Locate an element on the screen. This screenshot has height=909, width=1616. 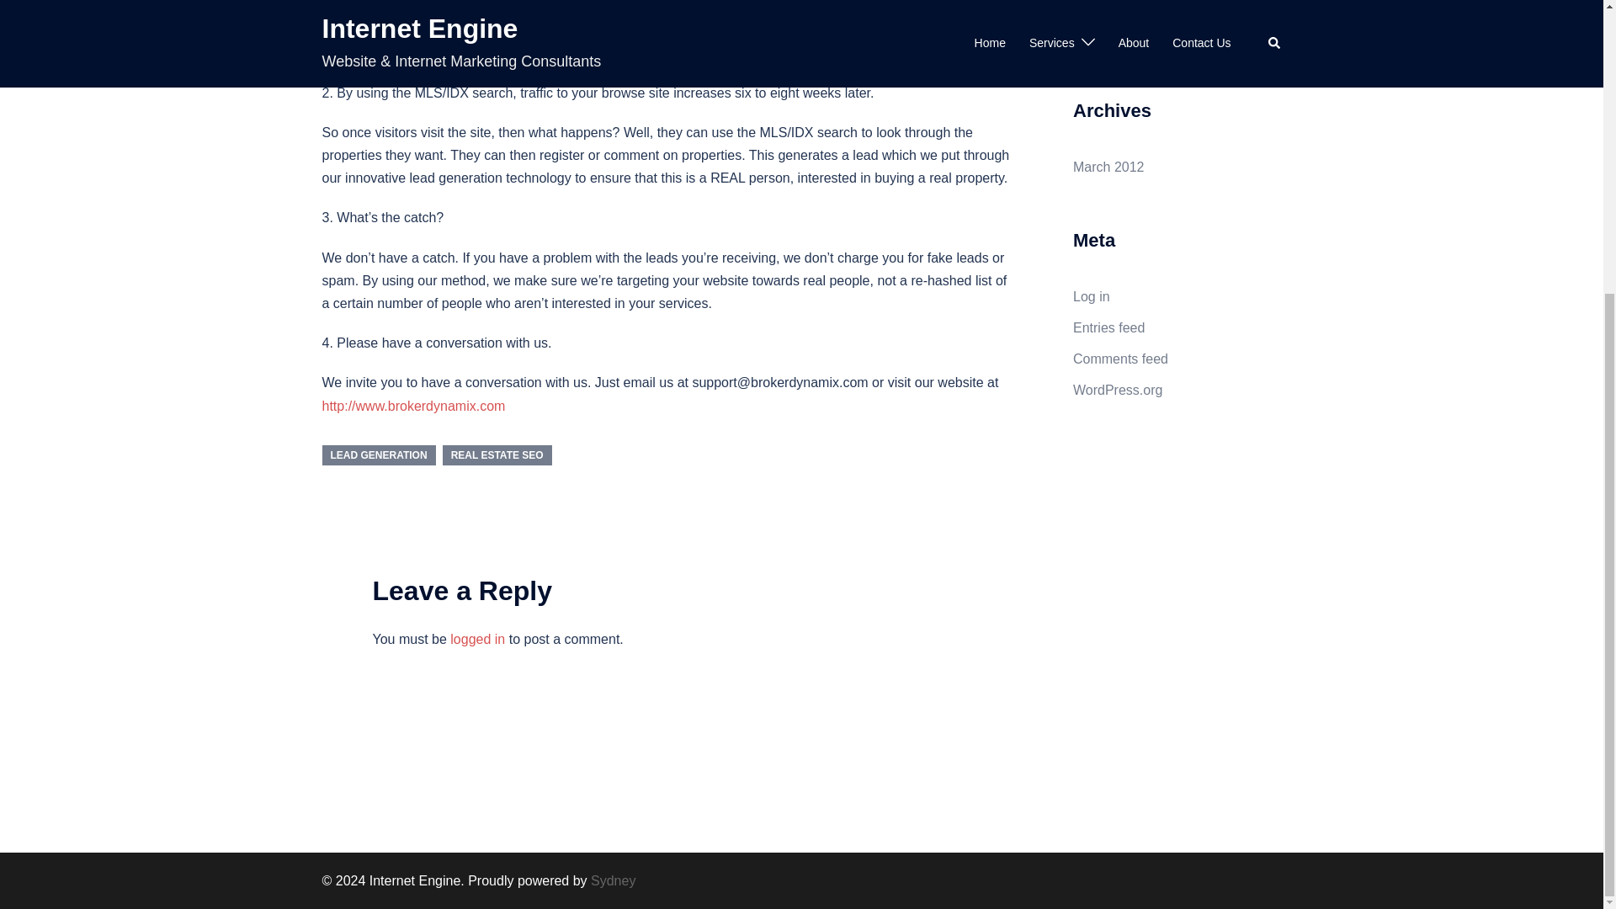
Sydney is located at coordinates (613, 880).